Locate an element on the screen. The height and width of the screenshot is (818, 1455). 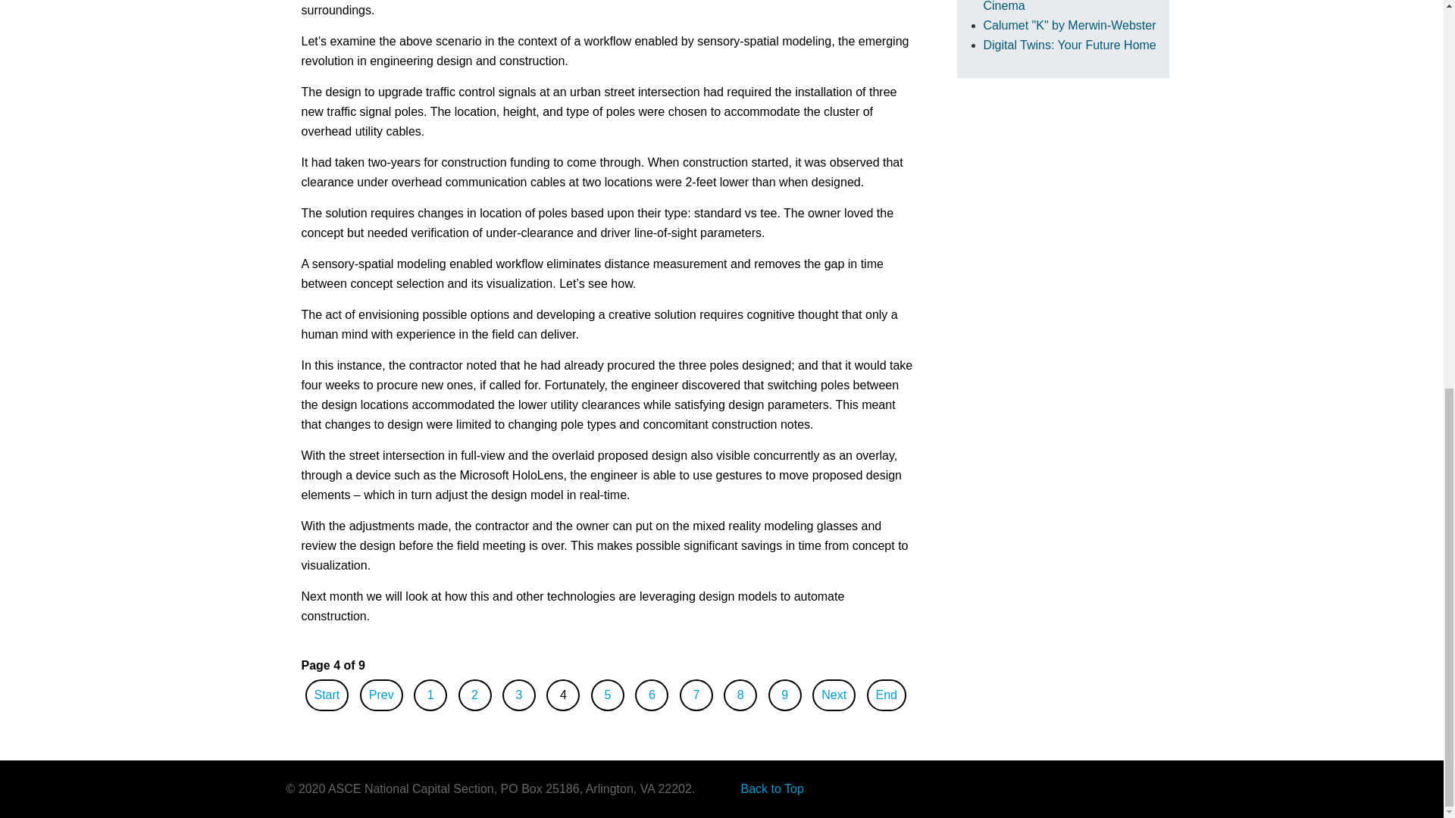
5 is located at coordinates (606, 695).